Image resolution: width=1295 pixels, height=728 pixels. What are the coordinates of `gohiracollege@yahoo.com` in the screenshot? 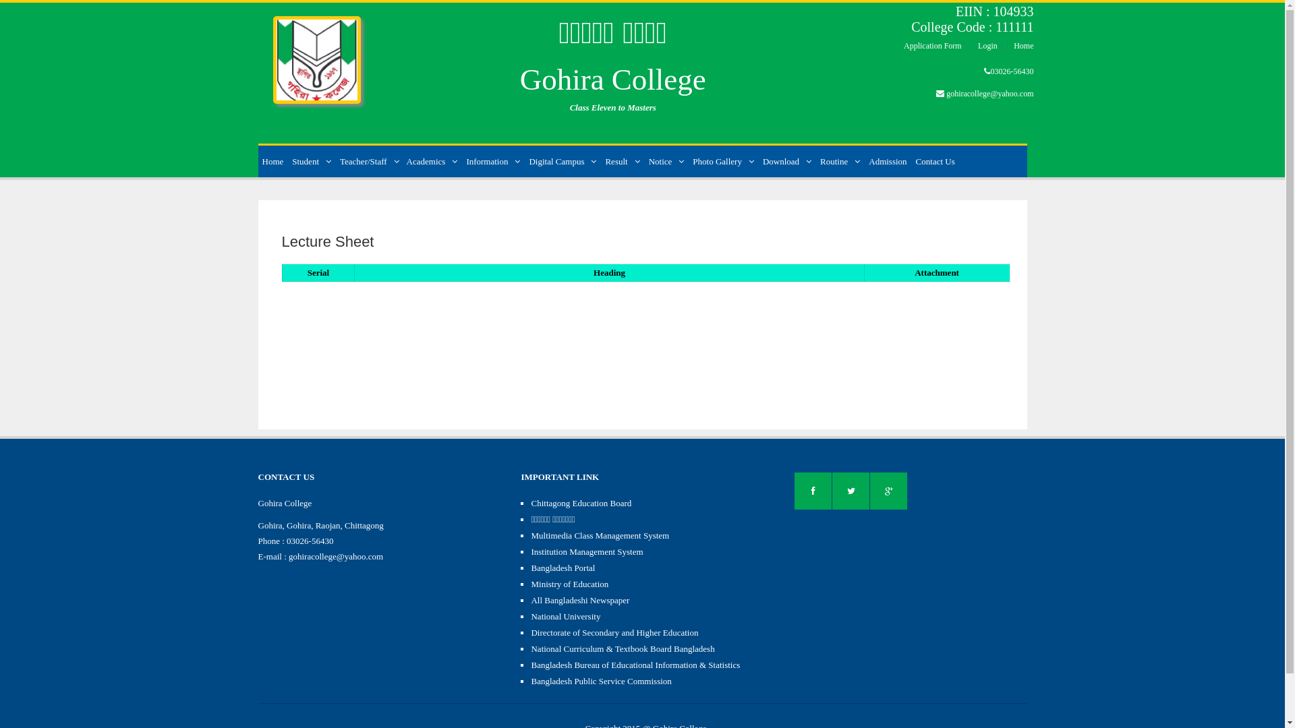 It's located at (336, 557).